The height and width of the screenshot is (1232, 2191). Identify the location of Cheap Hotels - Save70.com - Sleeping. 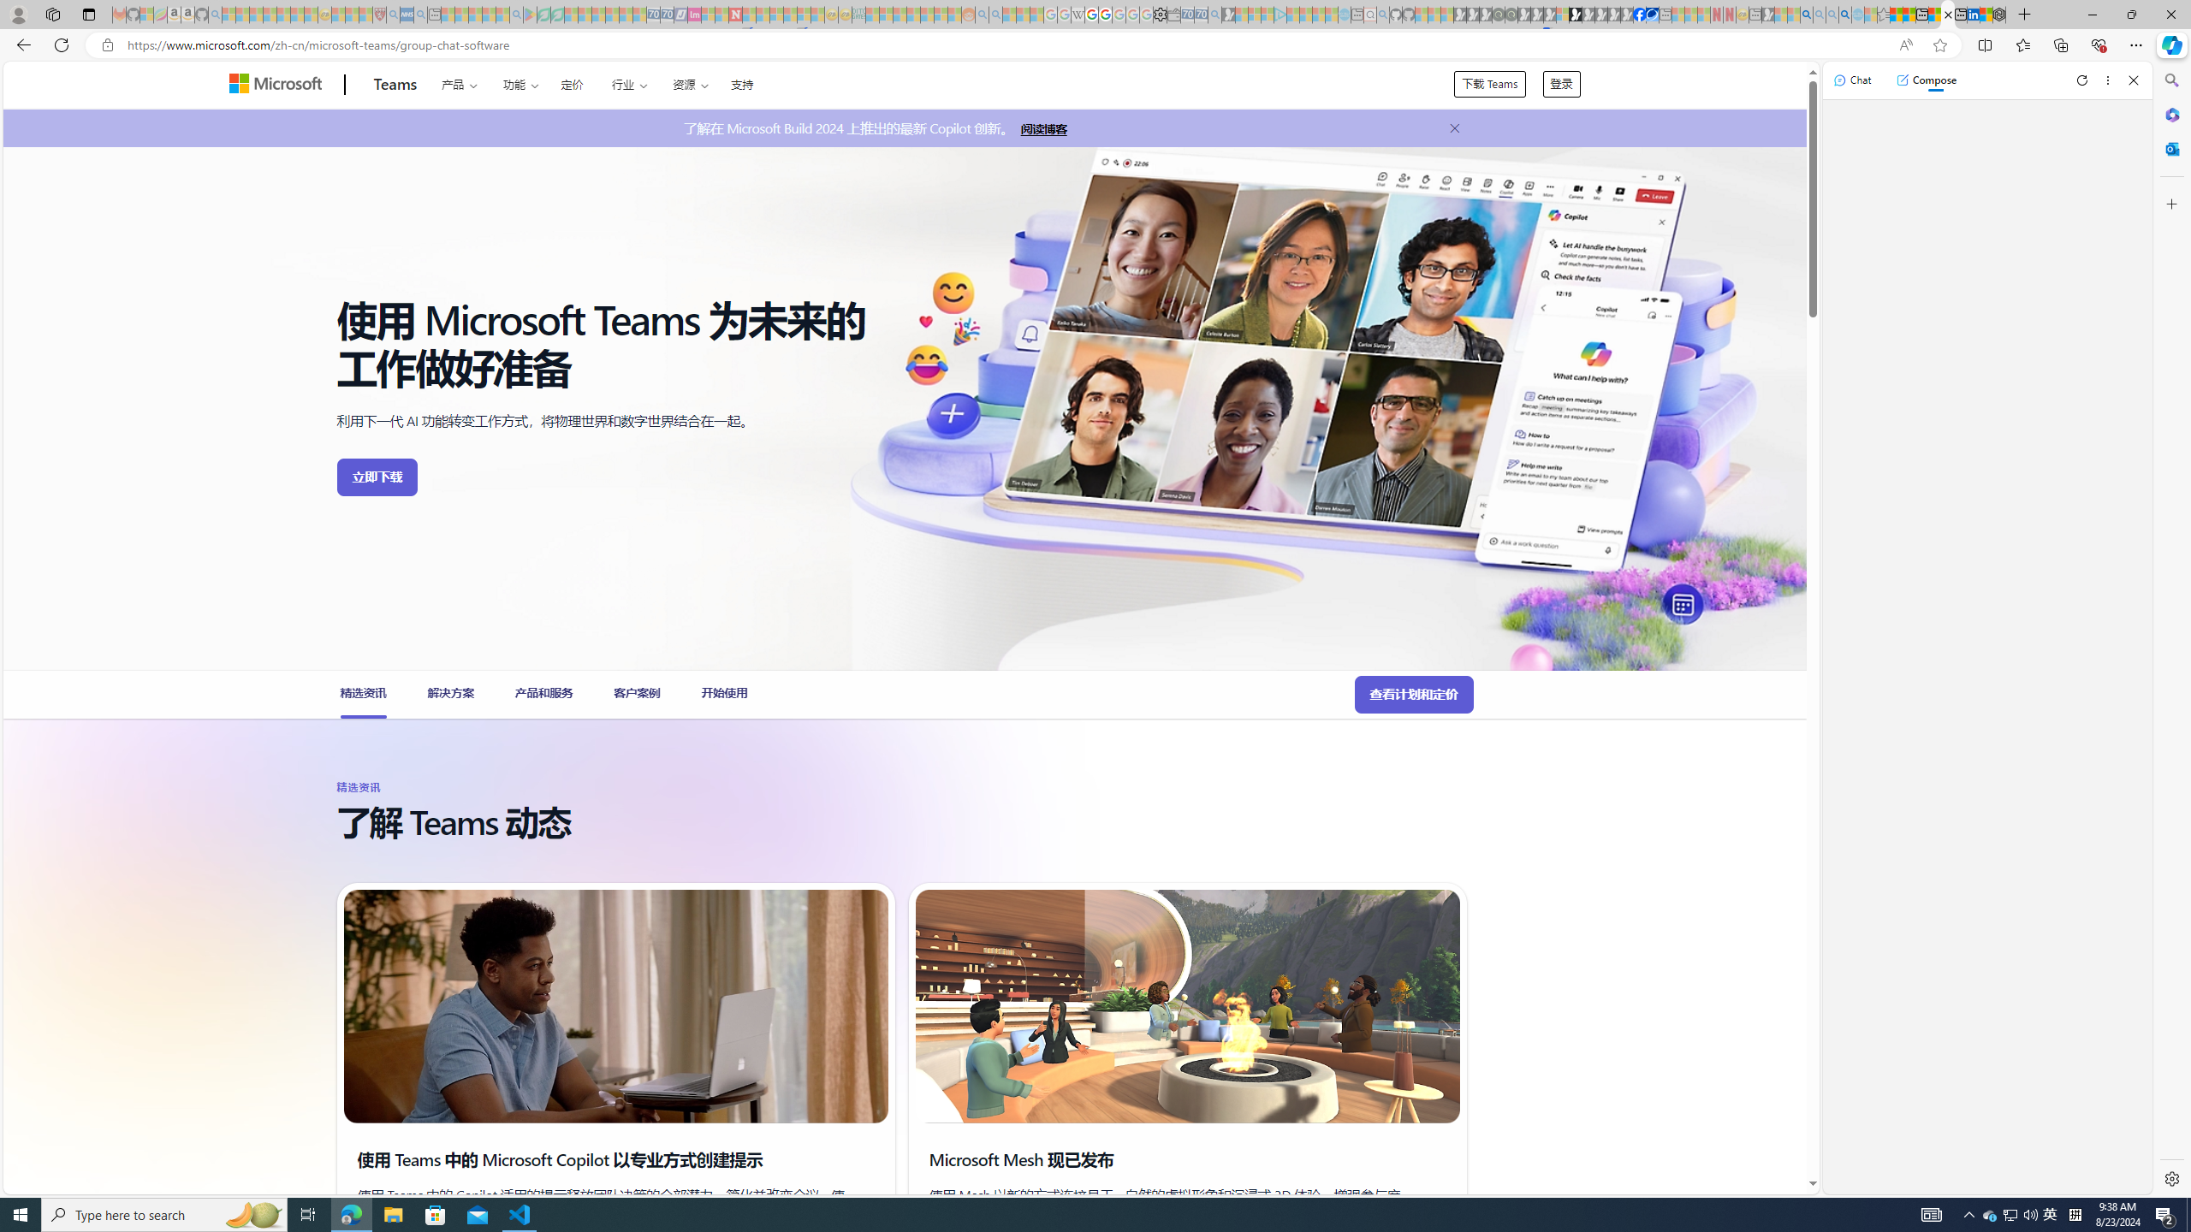
(667, 15).